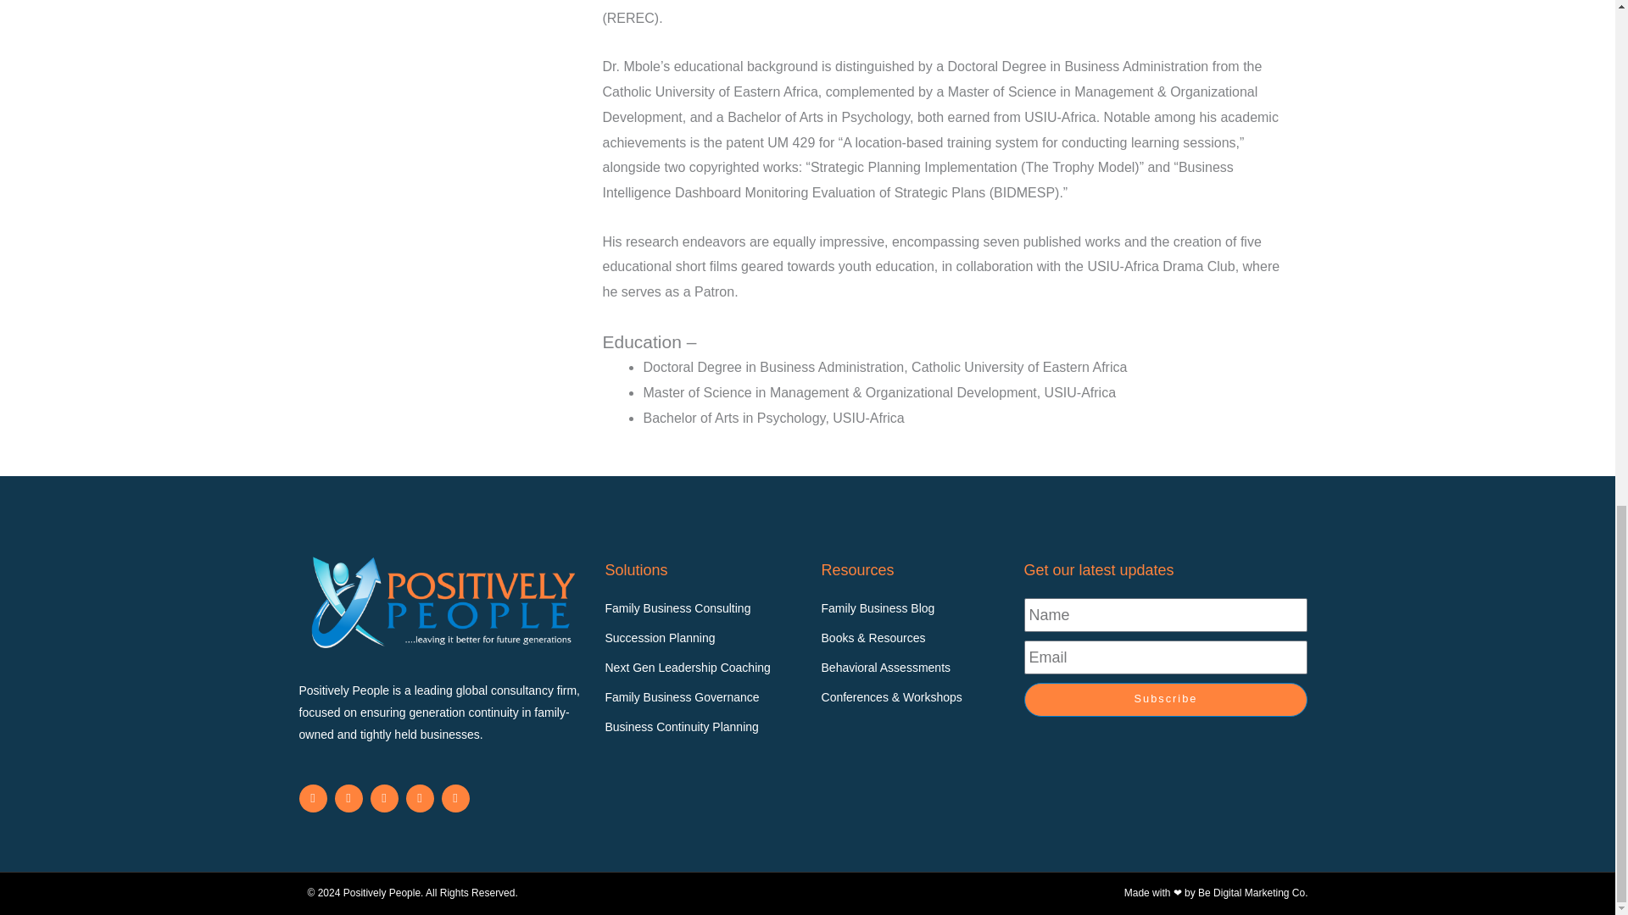 The image size is (1628, 915). What do you see at coordinates (312, 798) in the screenshot?
I see `Linkedin` at bounding box center [312, 798].